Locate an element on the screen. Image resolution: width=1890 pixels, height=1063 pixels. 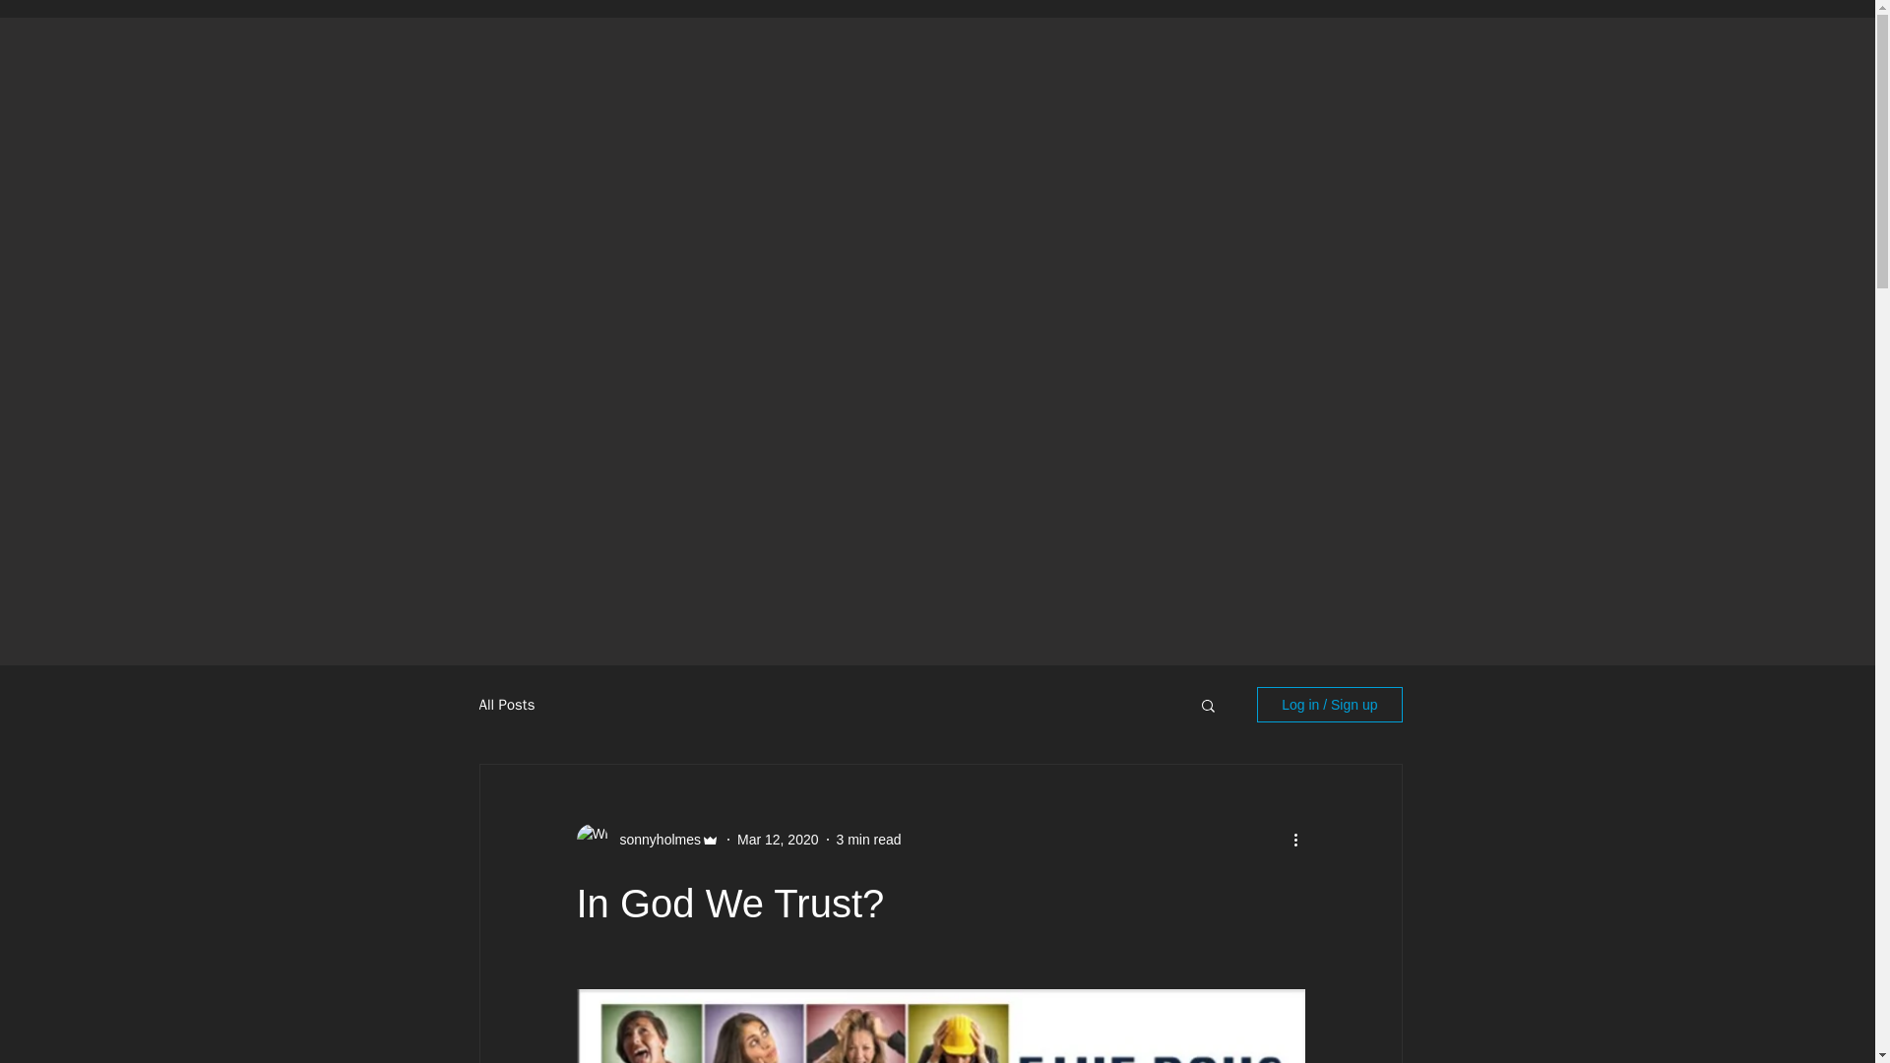
sonnyholmes is located at coordinates (655, 839).